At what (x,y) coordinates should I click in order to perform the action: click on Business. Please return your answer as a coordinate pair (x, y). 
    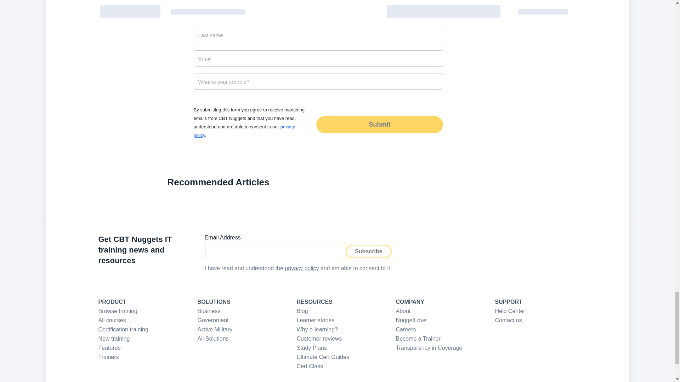
    Looking at the image, I should click on (209, 311).